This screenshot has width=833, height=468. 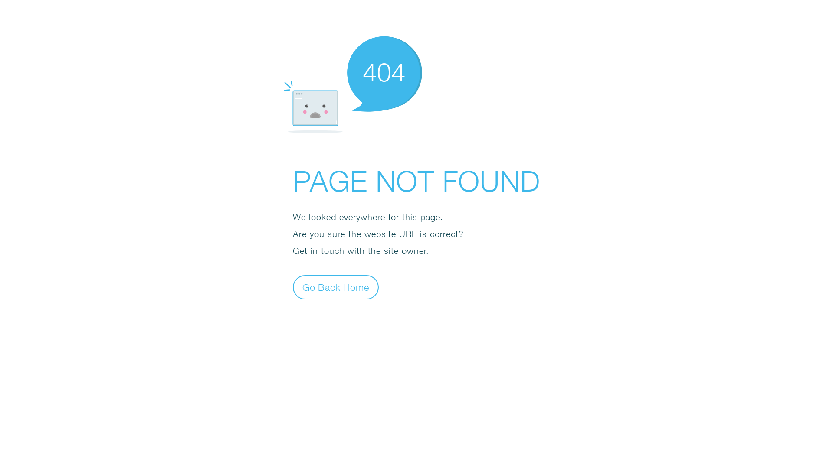 What do you see at coordinates (336, 287) in the screenshot?
I see `Go Back Home` at bounding box center [336, 287].